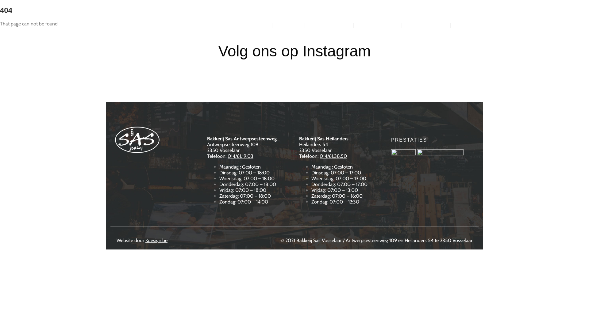 The height and width of the screenshot is (331, 589). Describe the element at coordinates (466, 25) in the screenshot. I see `Contact` at that location.